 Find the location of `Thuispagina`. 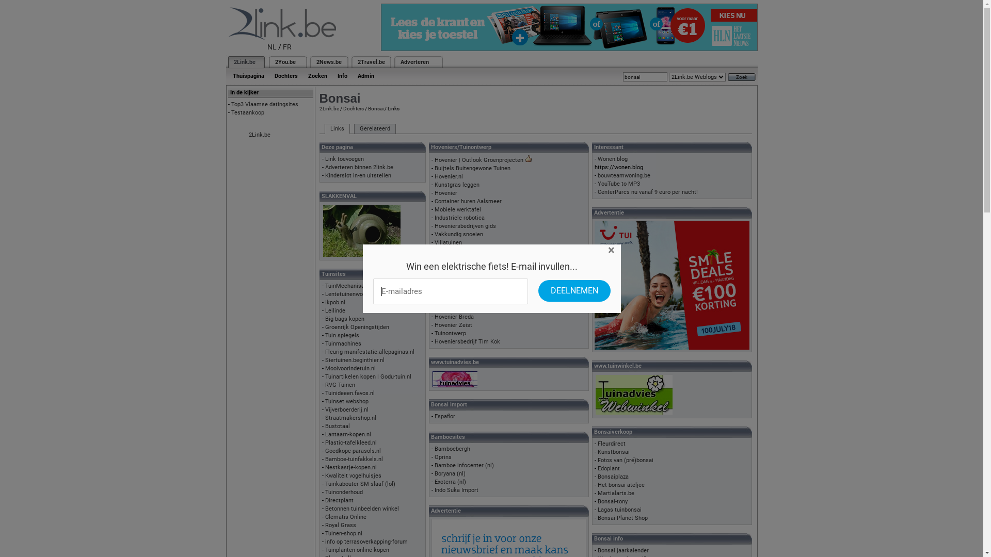

Thuispagina is located at coordinates (248, 76).